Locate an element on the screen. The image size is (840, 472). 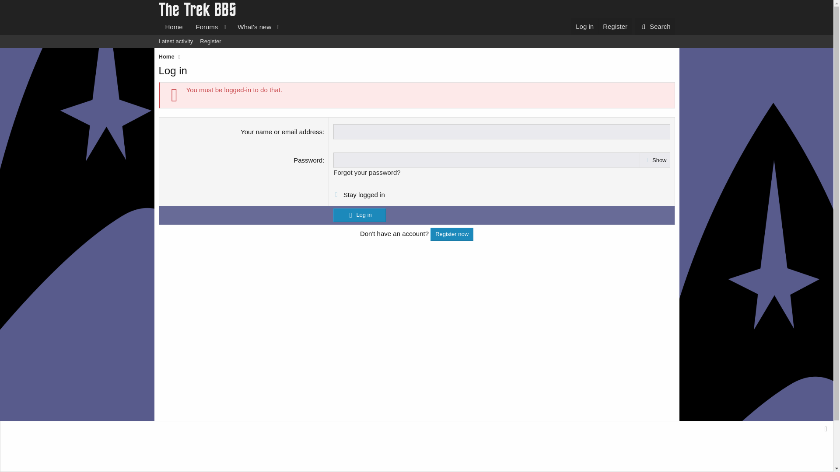
Search is located at coordinates (655, 26).